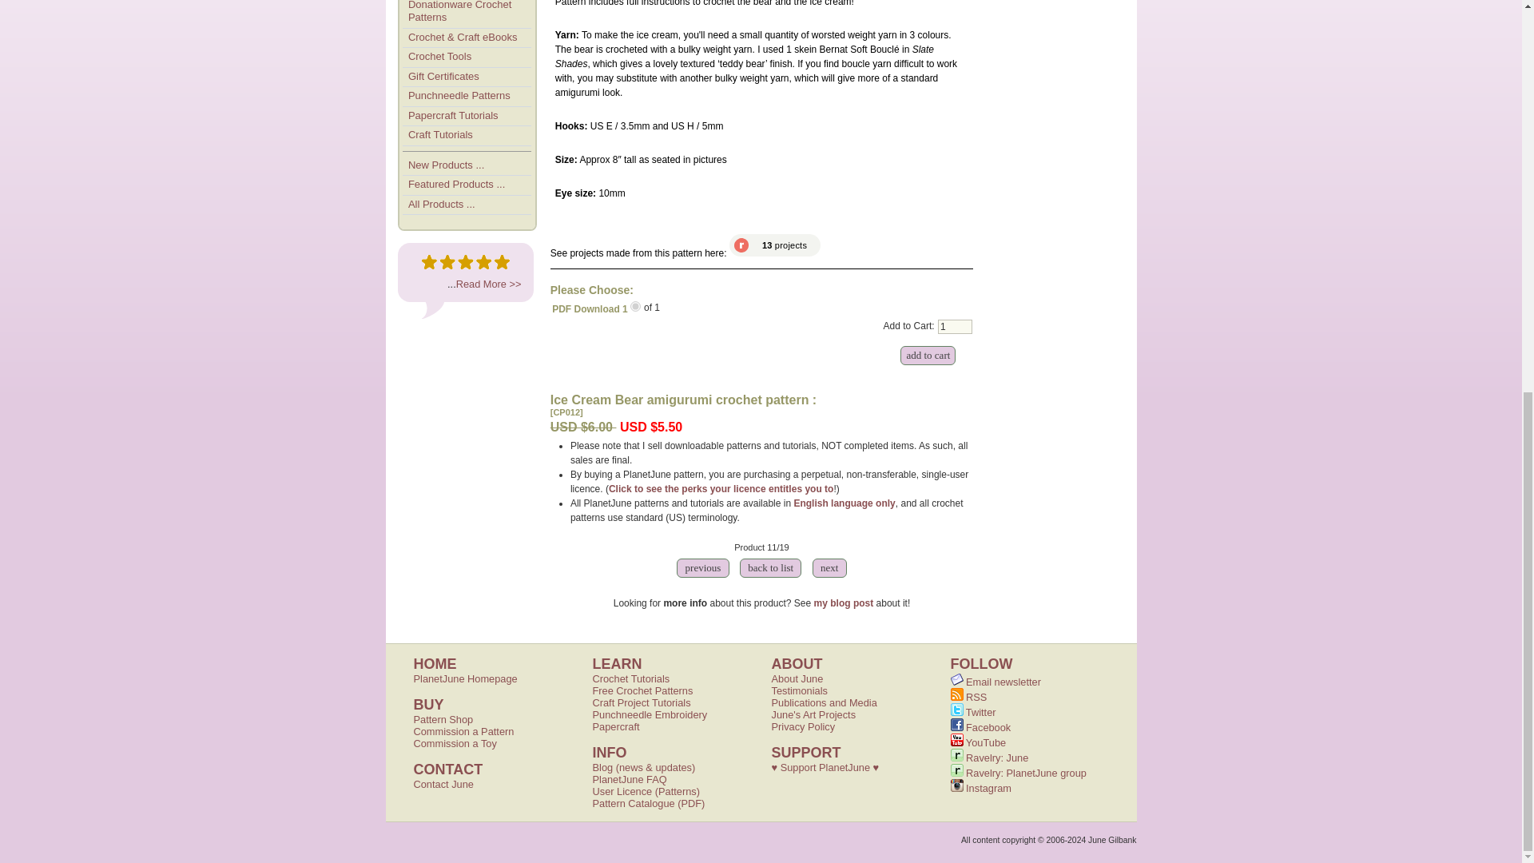 The height and width of the screenshot is (863, 1534). I want to click on  next , so click(829, 568).